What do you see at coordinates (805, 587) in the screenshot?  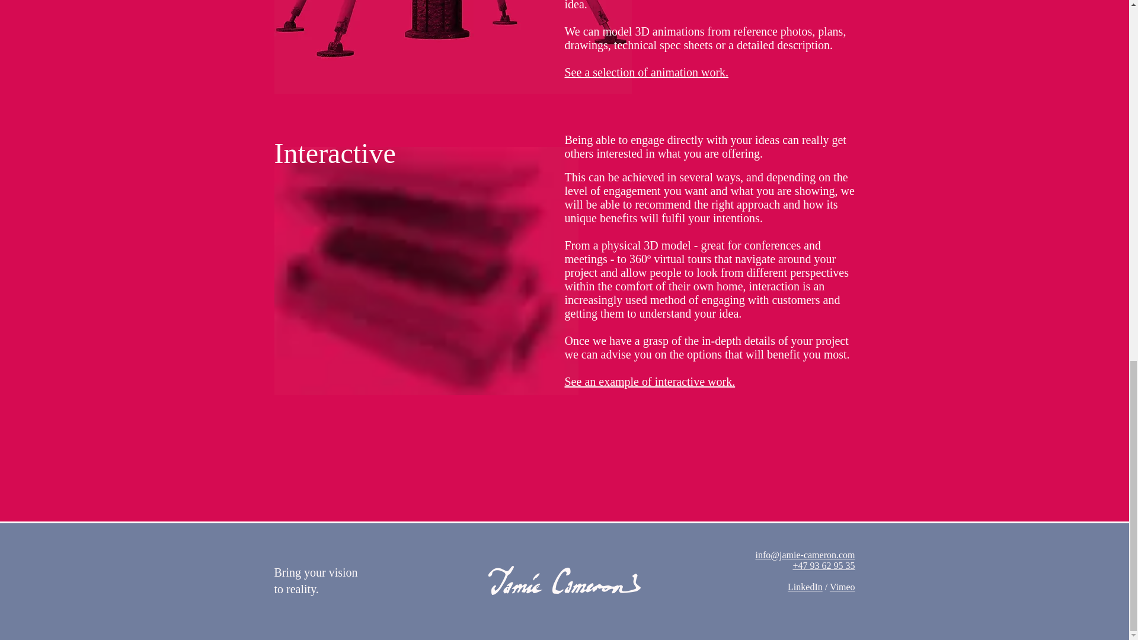 I see `LinkedIn` at bounding box center [805, 587].